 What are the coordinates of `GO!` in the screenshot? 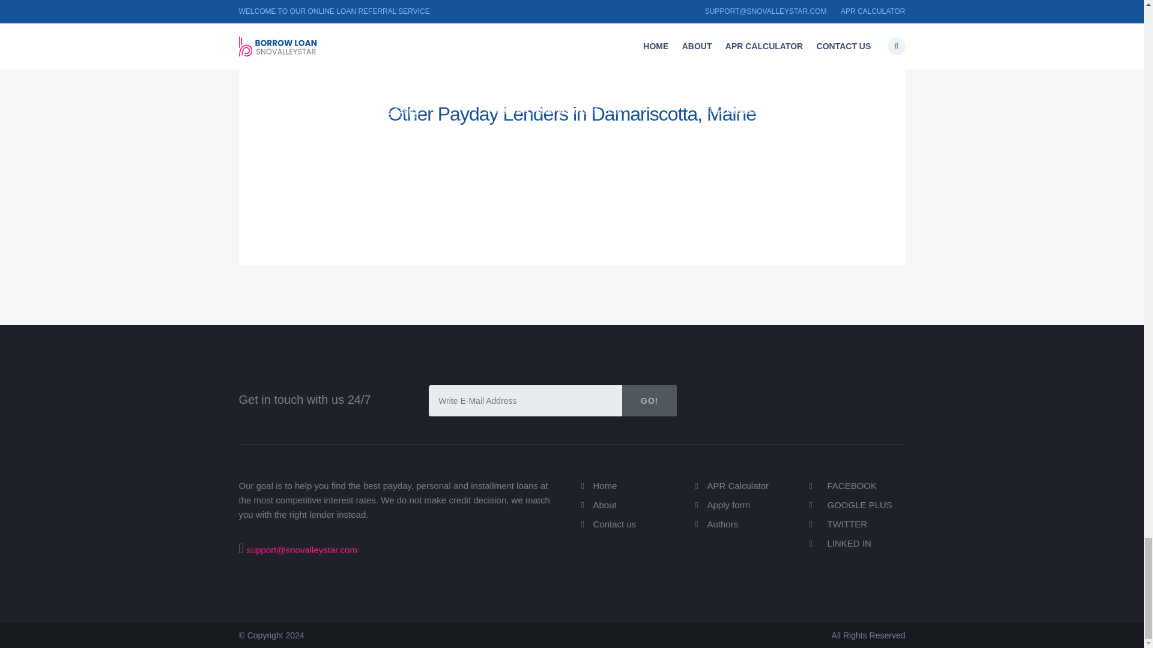 It's located at (650, 401).